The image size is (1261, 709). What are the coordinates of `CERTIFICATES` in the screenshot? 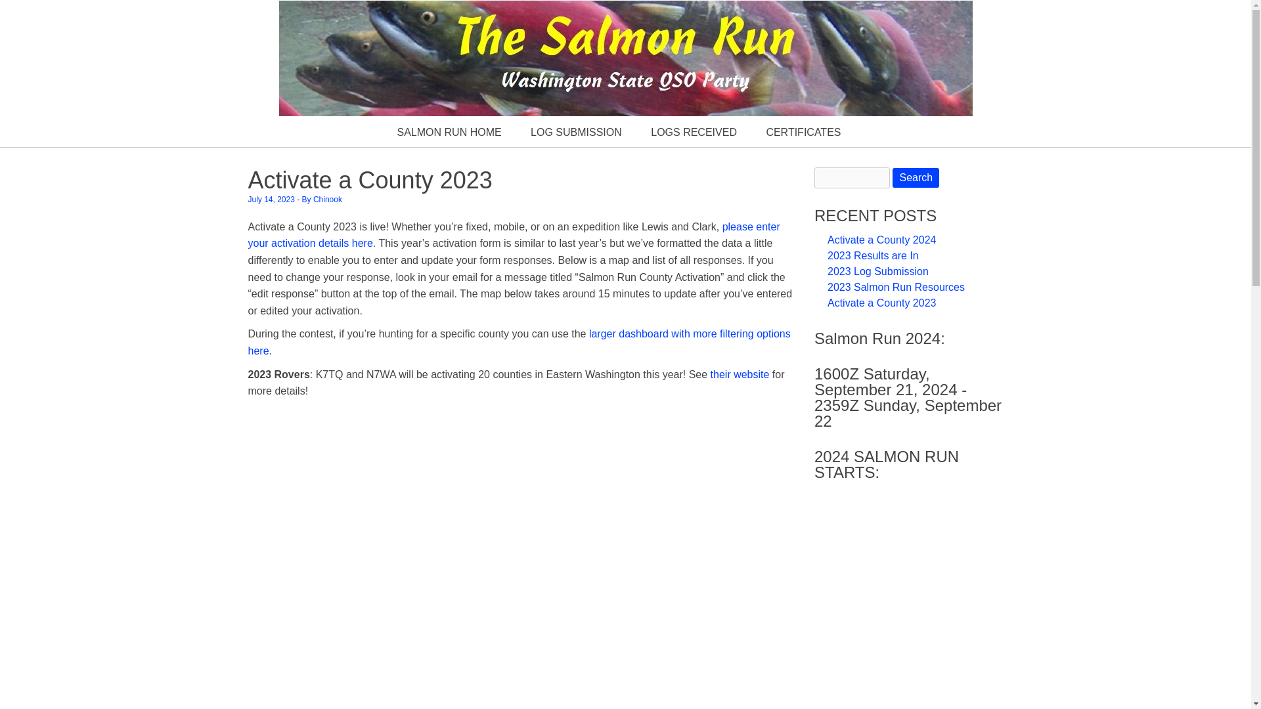 It's located at (803, 133).